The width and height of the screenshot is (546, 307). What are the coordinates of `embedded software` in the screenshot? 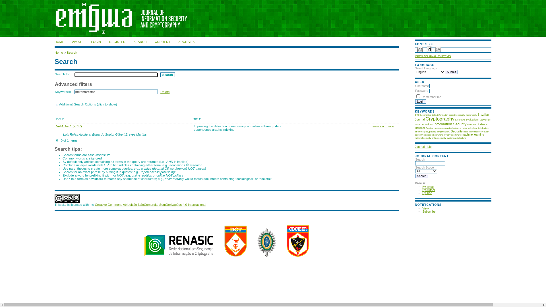 It's located at (433, 135).